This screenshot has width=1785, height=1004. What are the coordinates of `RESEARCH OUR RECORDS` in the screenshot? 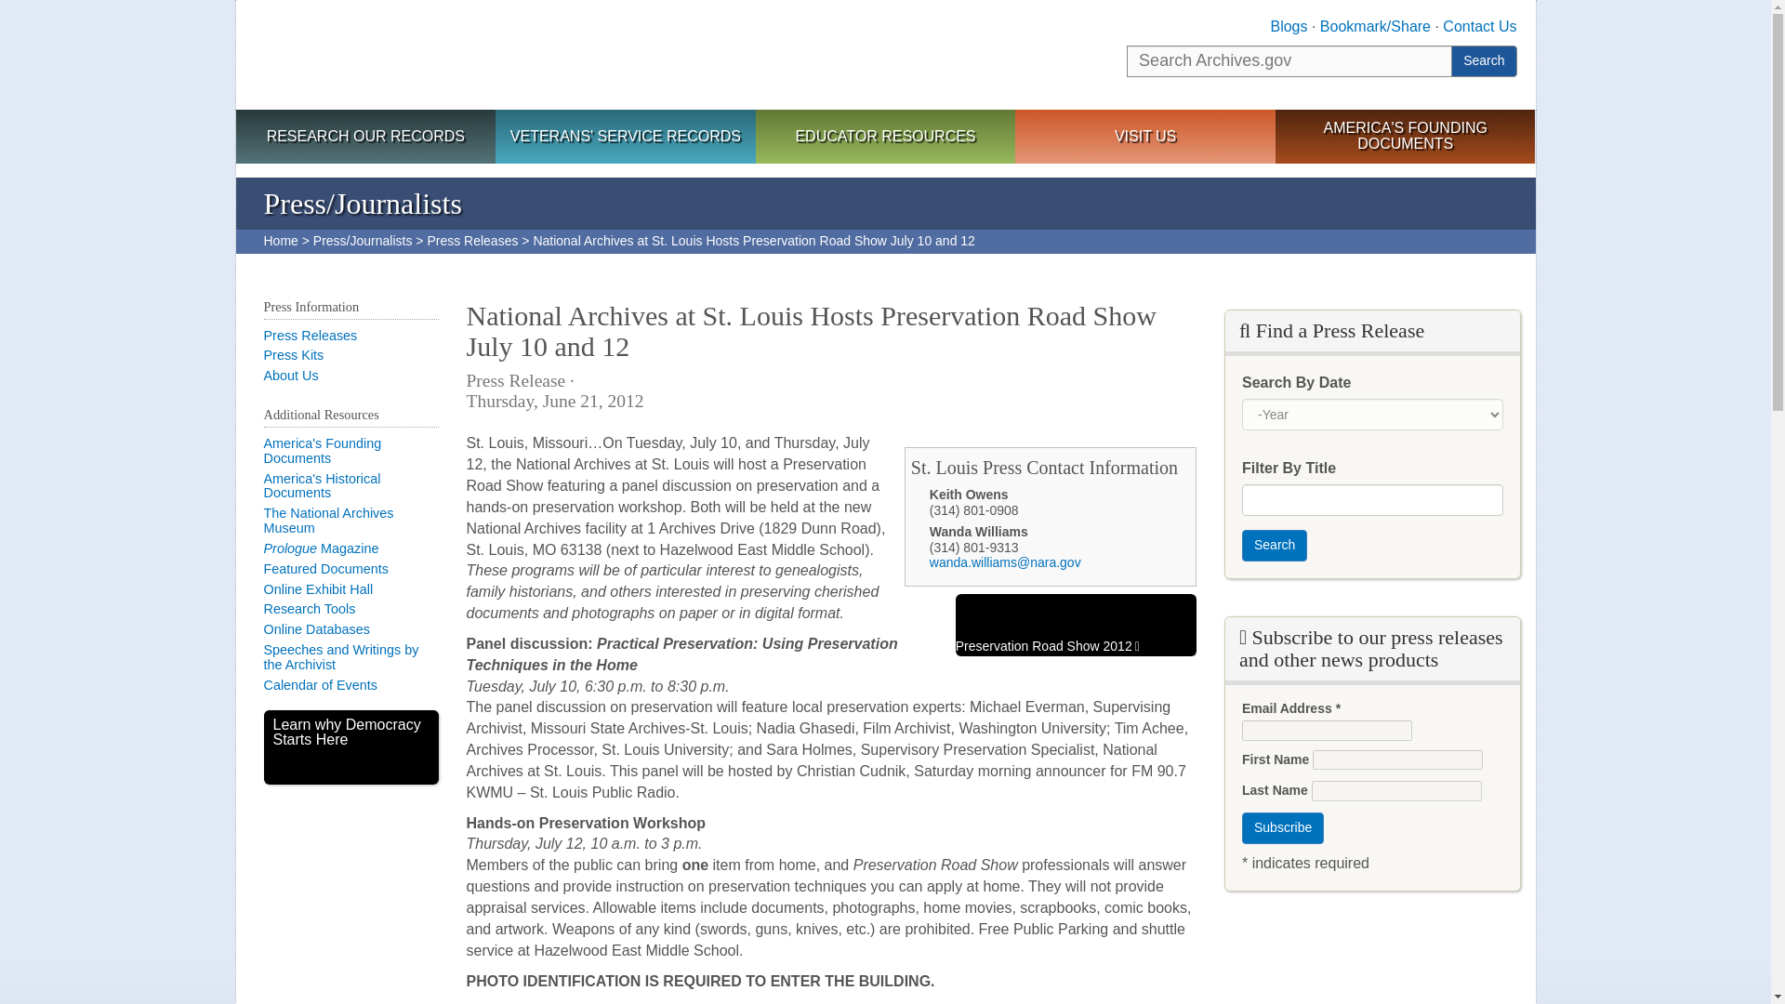 It's located at (365, 138).